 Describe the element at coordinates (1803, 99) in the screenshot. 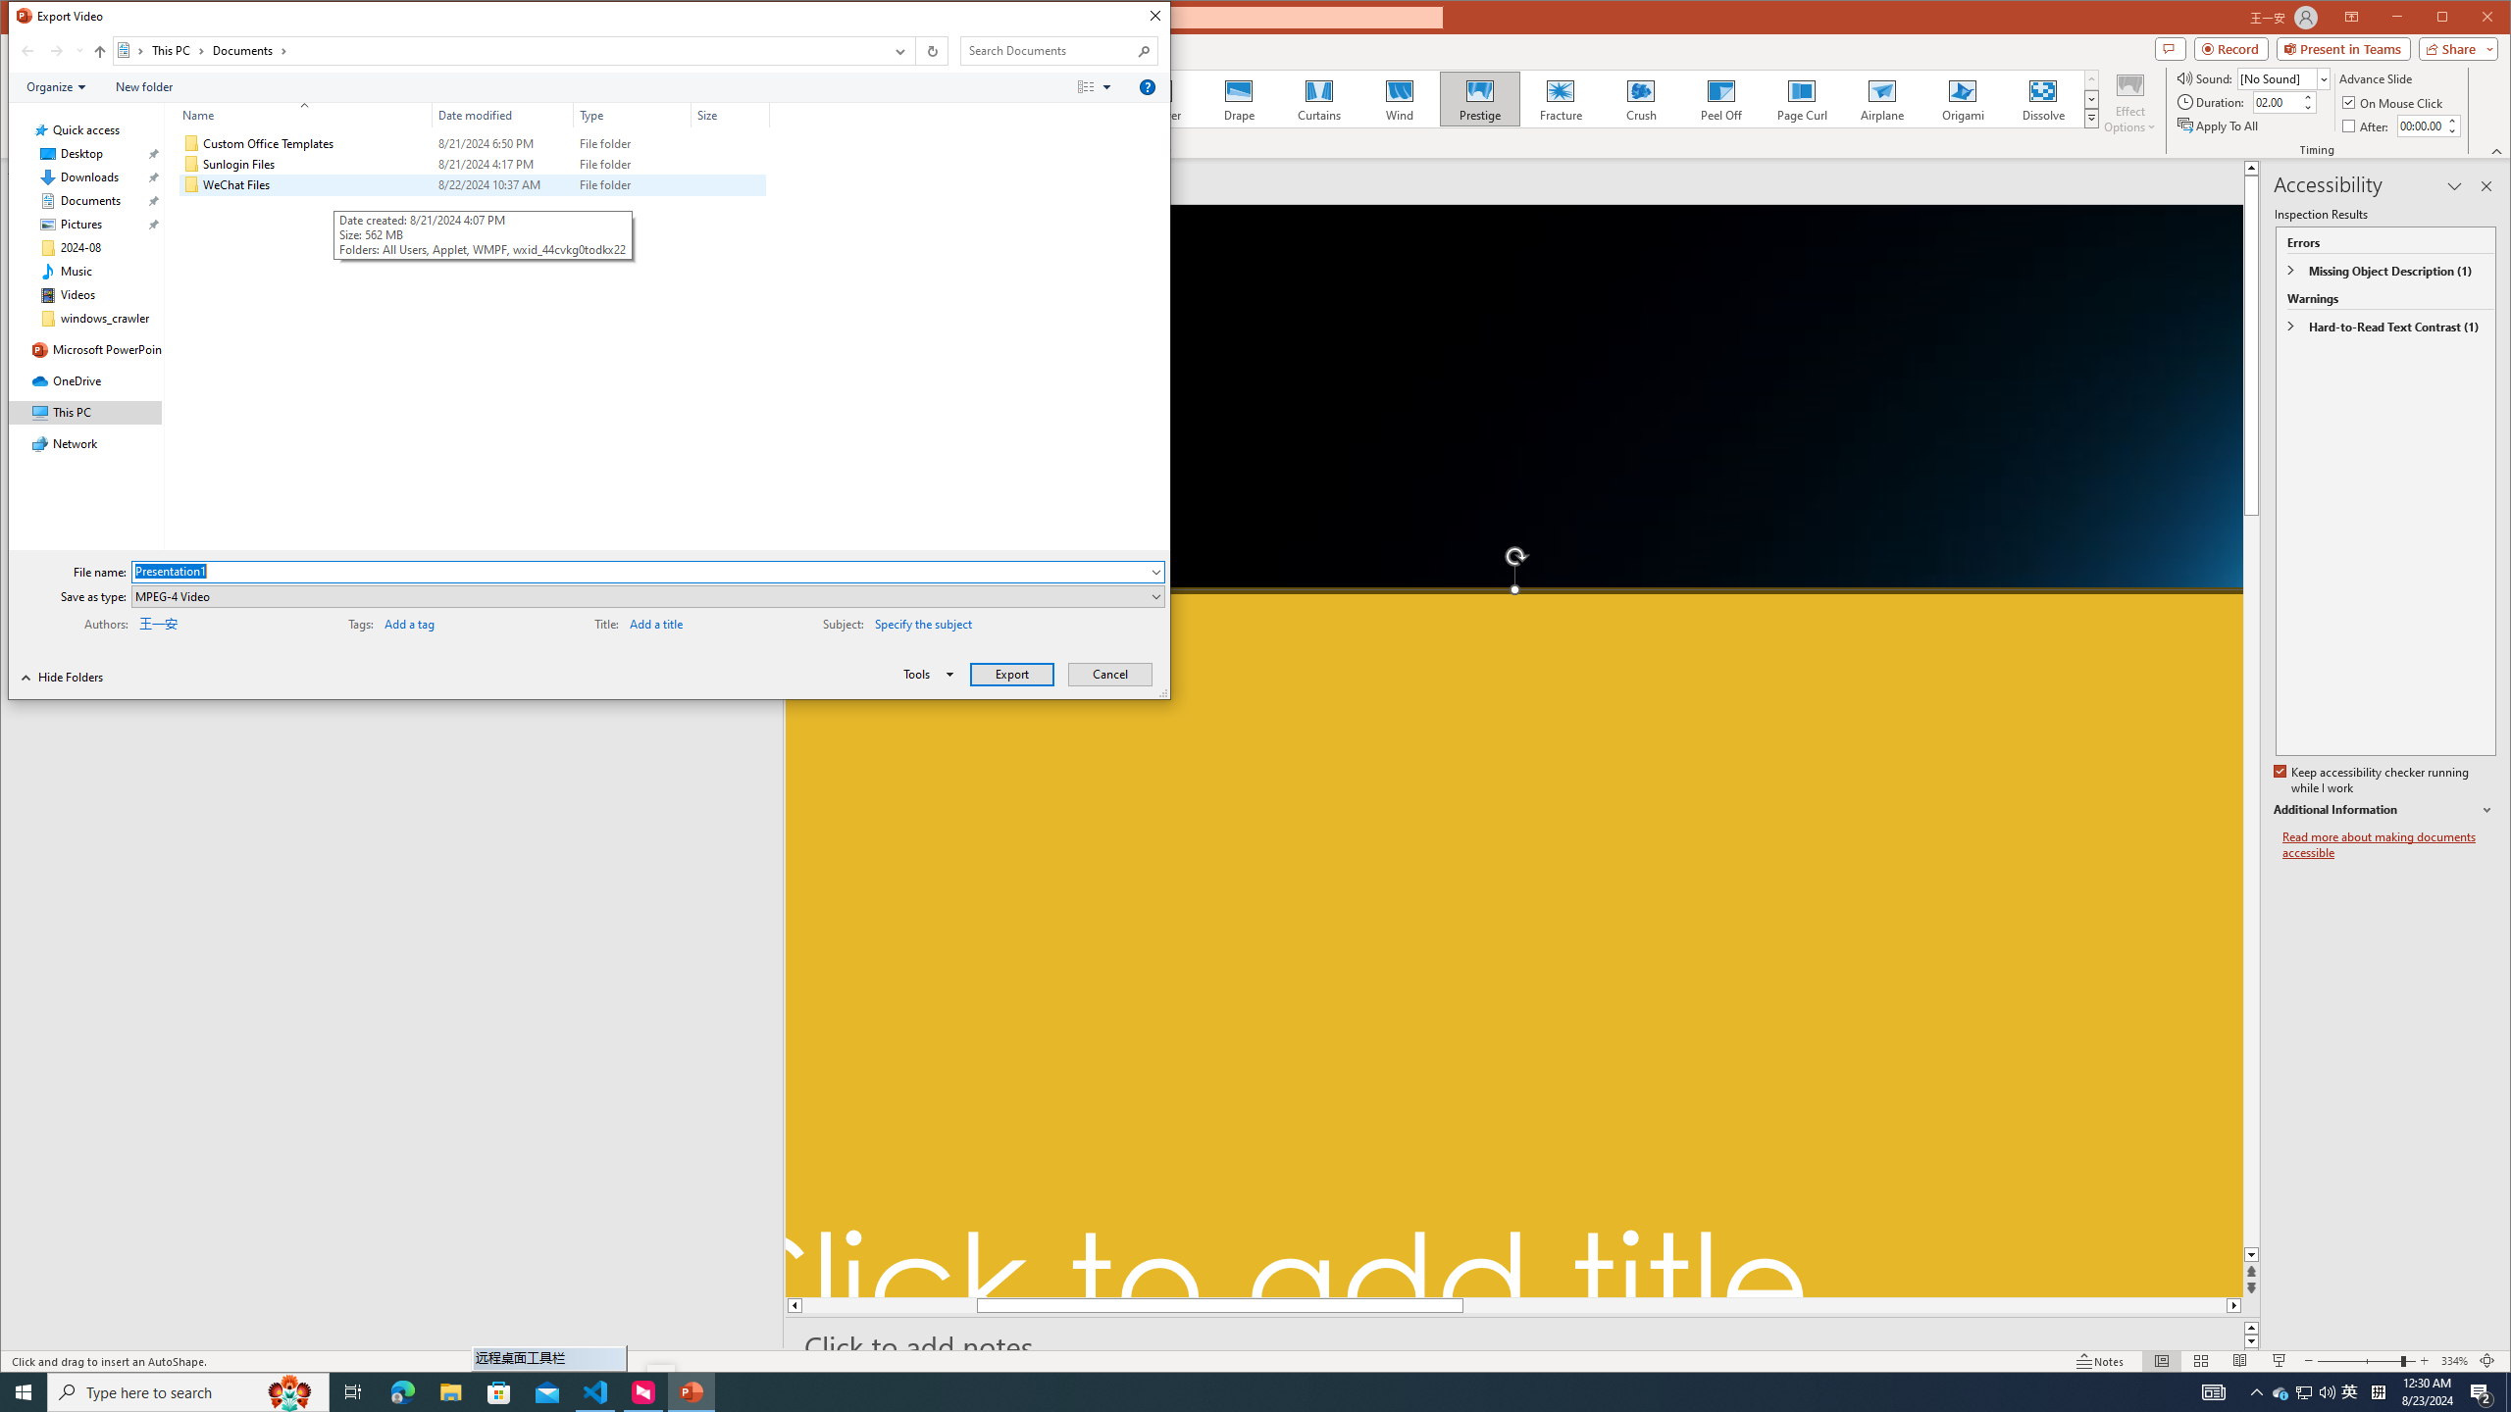

I see `Page Curl` at that location.